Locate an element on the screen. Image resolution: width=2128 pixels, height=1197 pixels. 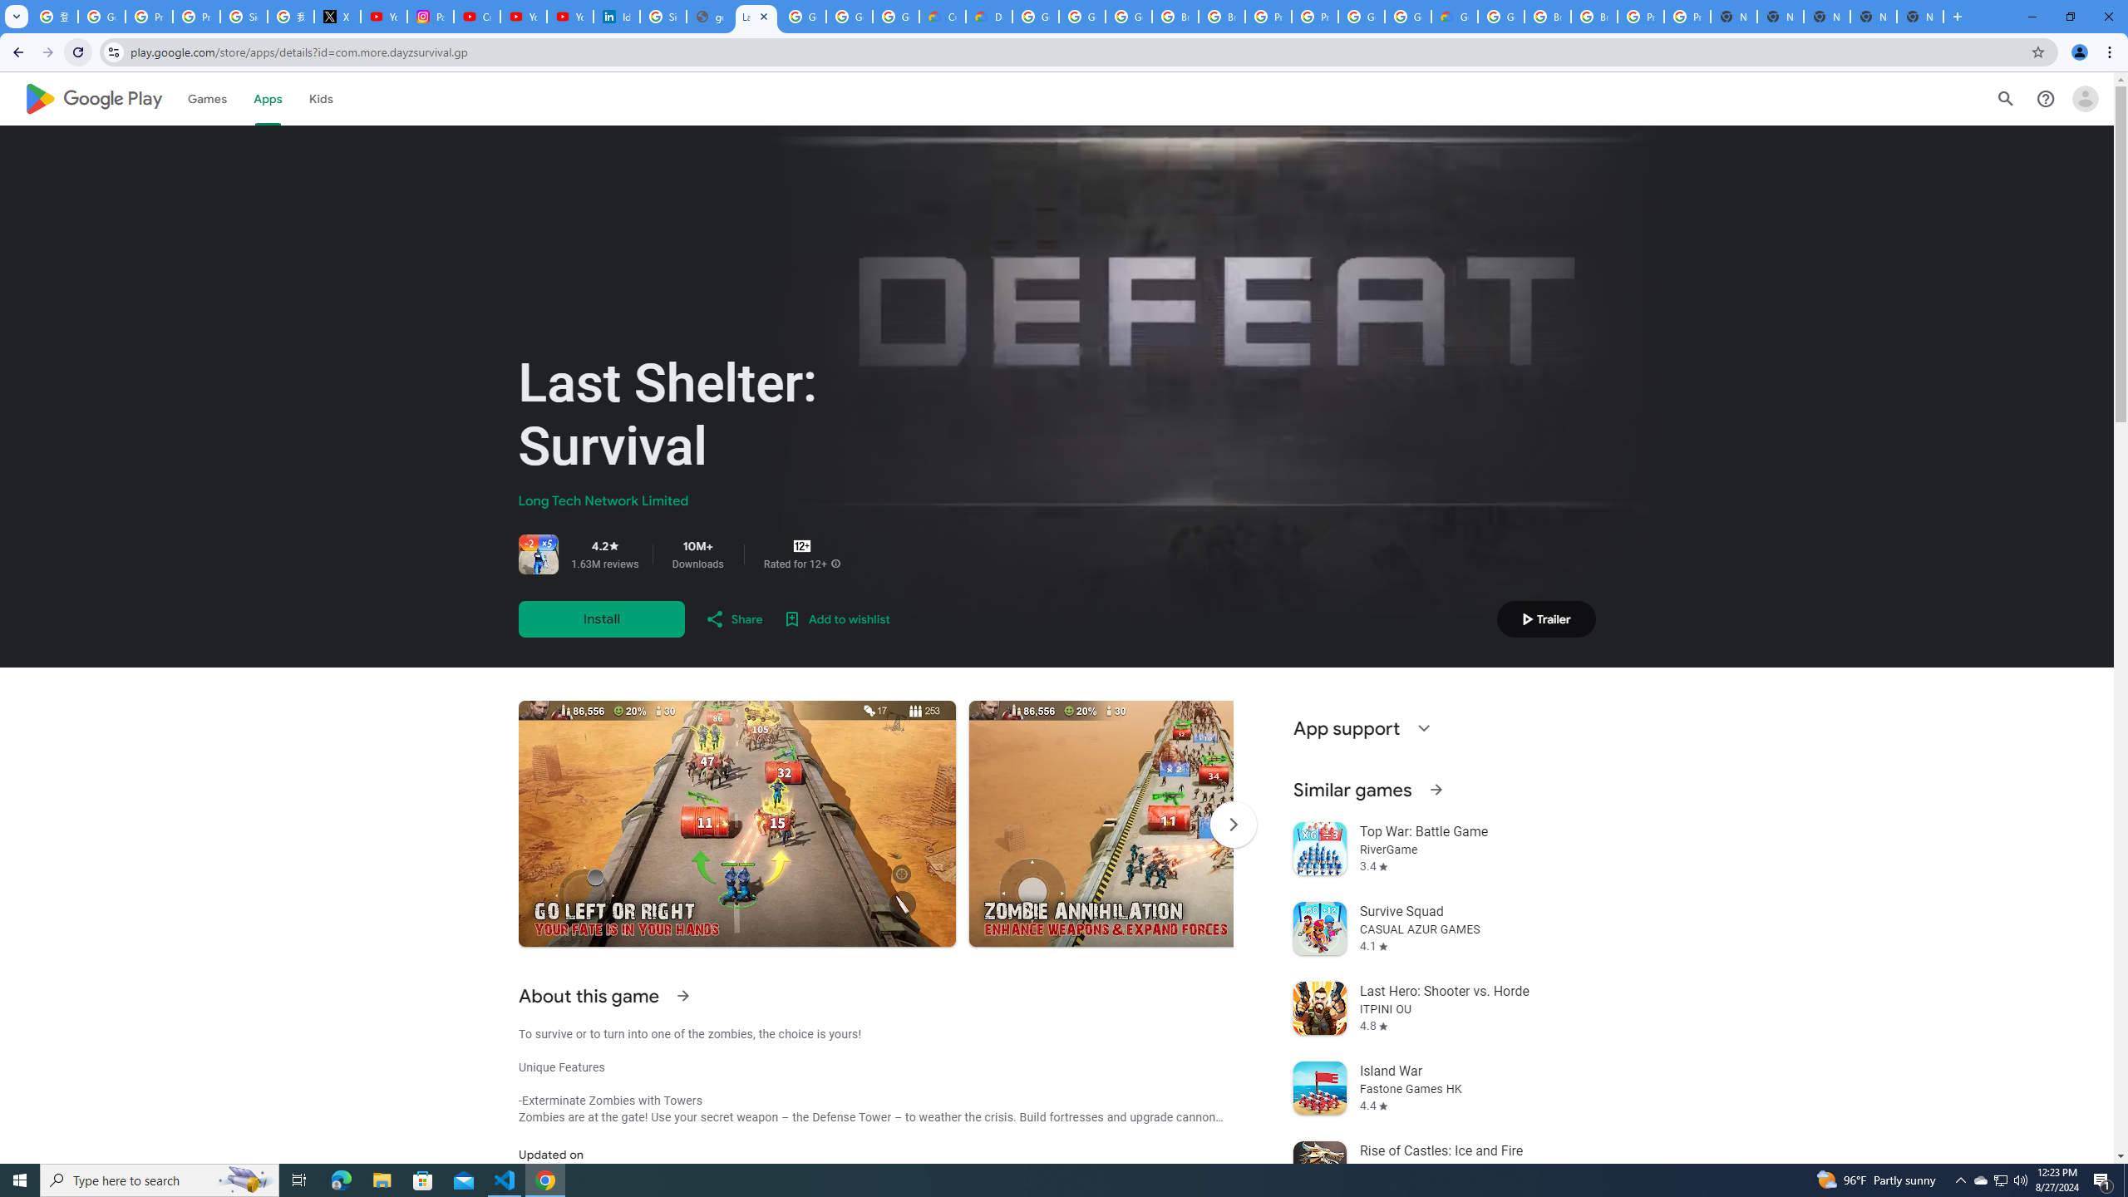
Play trailer is located at coordinates (1547, 618).